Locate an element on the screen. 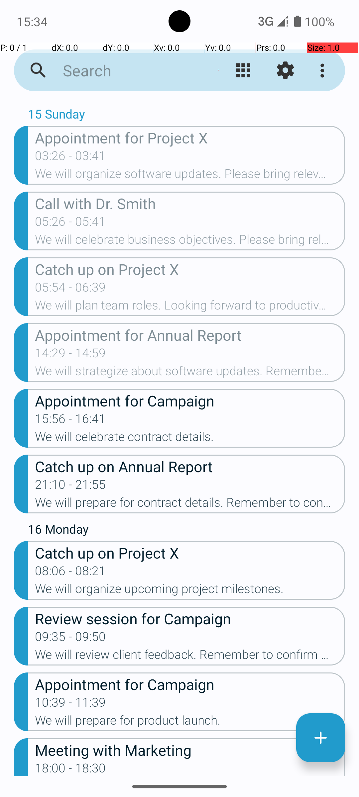  Review session for Campaign is located at coordinates (190, 618).